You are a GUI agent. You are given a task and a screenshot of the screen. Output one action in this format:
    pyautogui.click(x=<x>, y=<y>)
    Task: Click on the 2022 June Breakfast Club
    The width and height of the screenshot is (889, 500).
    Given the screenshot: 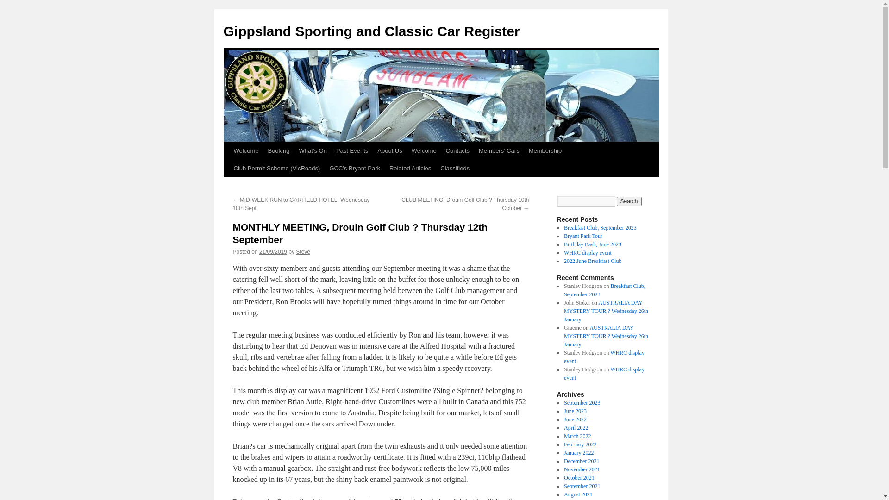 What is the action you would take?
    pyautogui.click(x=593, y=261)
    